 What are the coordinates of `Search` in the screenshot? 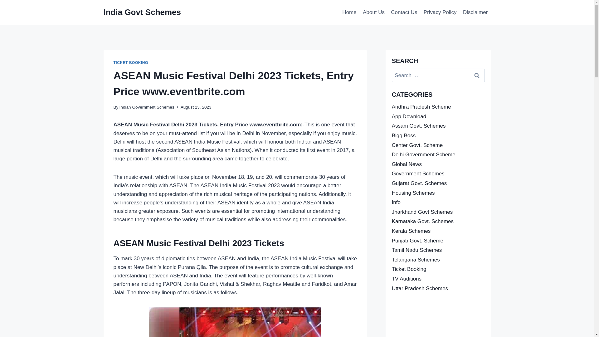 It's located at (477, 76).